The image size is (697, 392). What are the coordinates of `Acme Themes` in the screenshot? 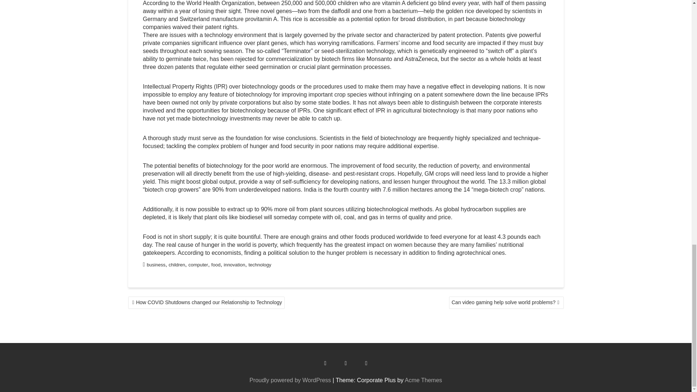 It's located at (423, 380).